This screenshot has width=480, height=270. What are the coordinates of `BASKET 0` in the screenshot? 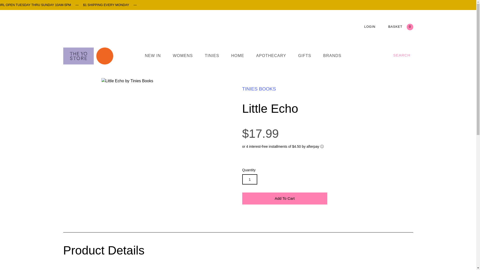 It's located at (400, 26).